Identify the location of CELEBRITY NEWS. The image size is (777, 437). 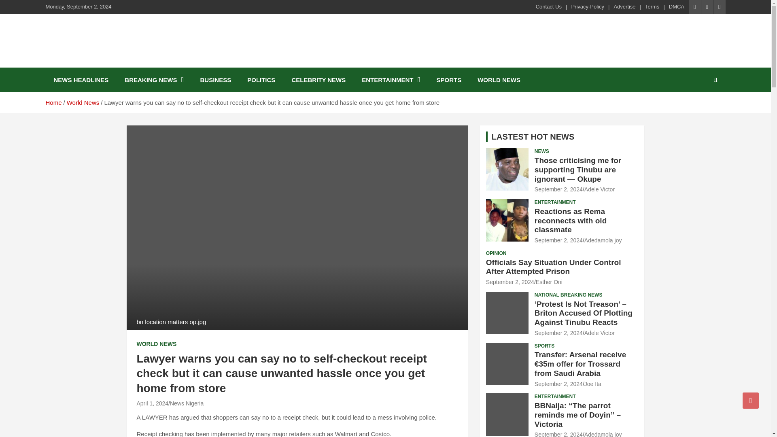
(318, 80).